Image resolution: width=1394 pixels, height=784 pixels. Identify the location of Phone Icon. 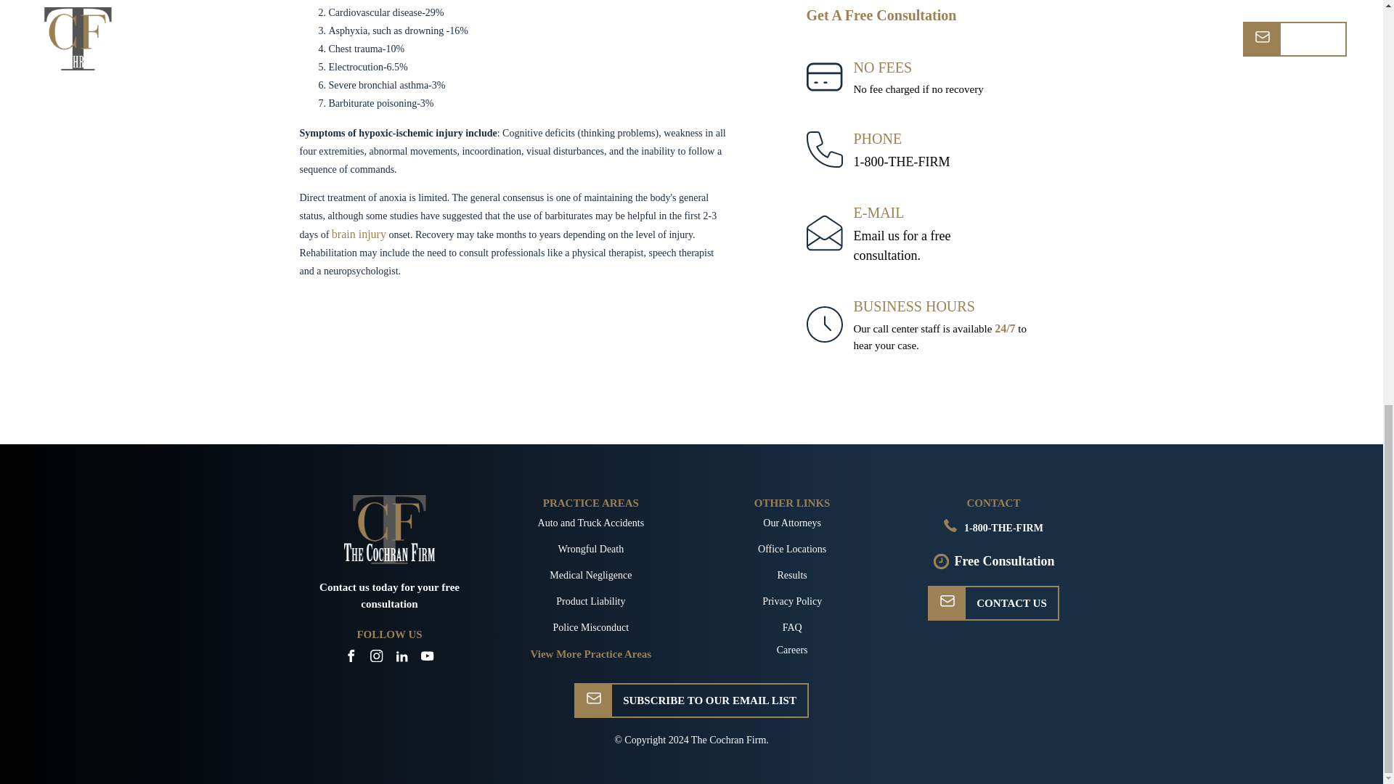
(389, 595).